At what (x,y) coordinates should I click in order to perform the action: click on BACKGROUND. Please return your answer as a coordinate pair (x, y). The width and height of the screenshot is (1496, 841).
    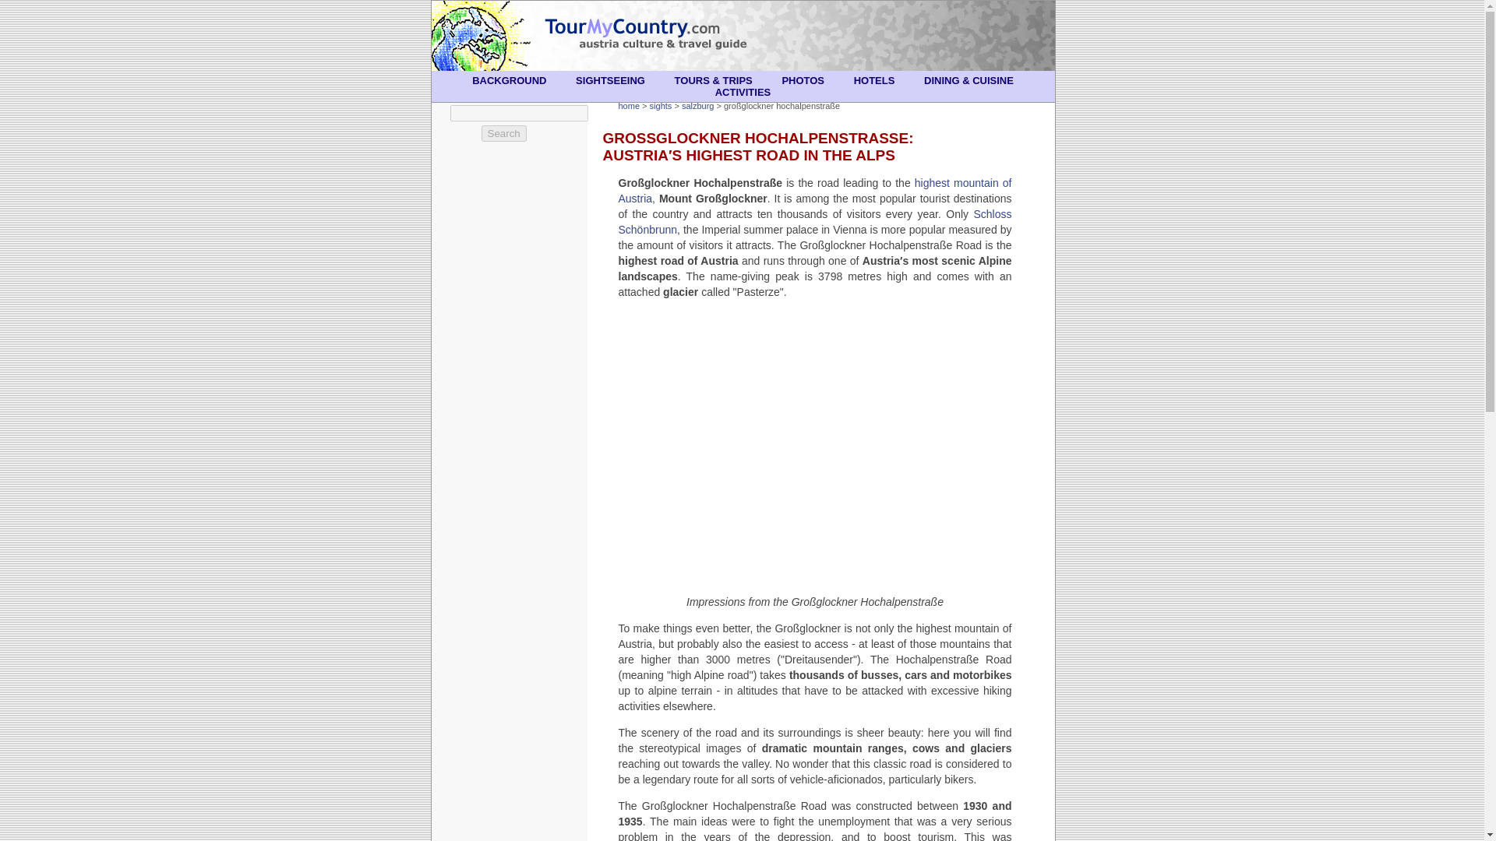
    Looking at the image, I should click on (508, 81).